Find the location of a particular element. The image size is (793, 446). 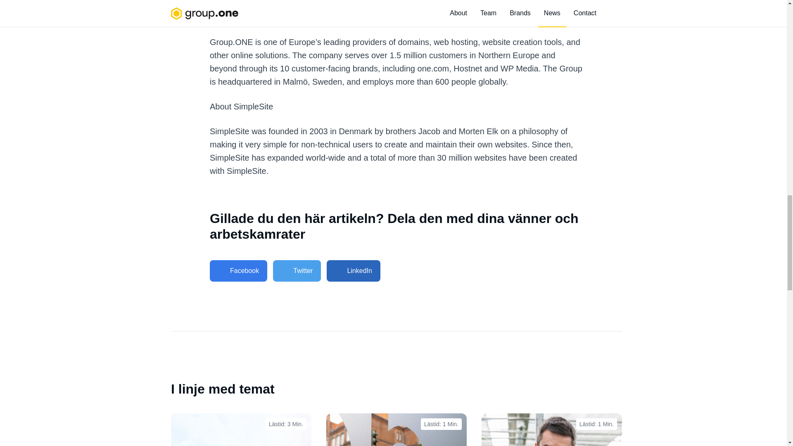

Twitter is located at coordinates (297, 270).